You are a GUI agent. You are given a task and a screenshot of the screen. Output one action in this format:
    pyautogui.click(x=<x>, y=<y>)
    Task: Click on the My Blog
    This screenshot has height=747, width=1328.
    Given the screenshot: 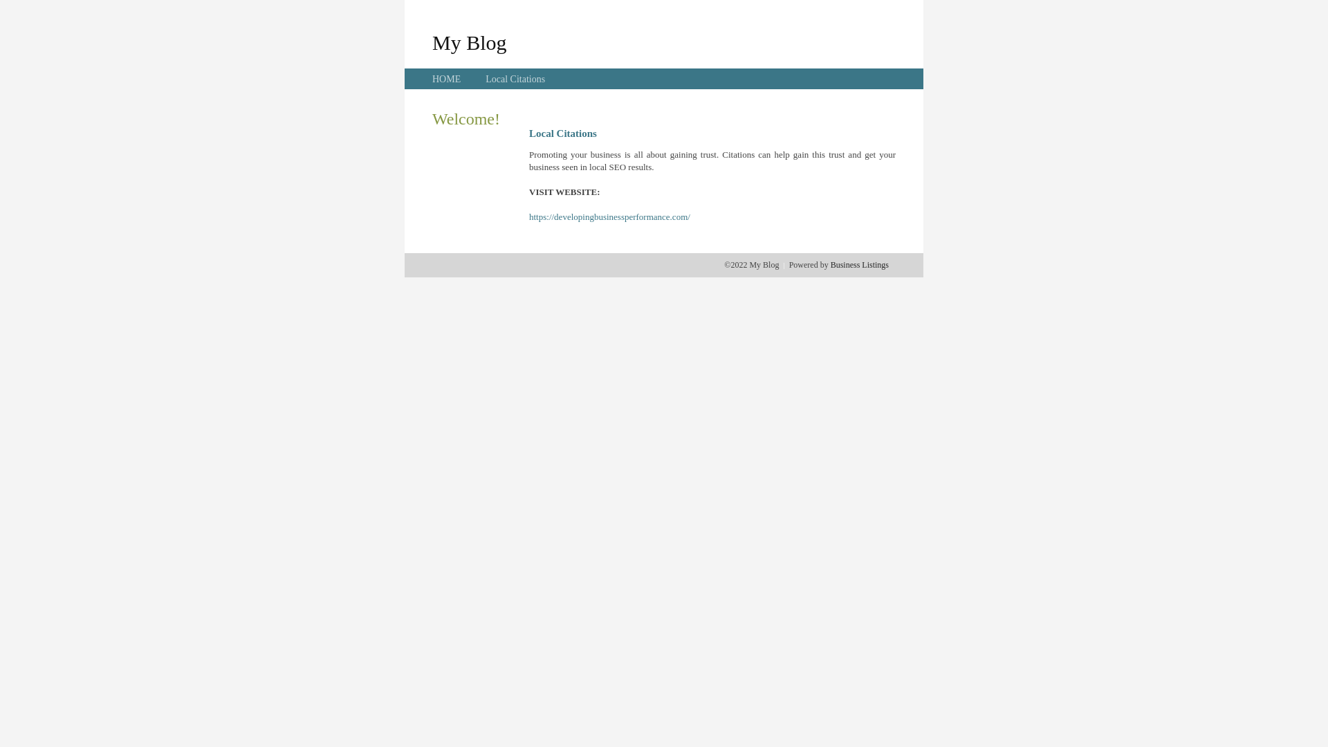 What is the action you would take?
    pyautogui.click(x=470, y=42)
    